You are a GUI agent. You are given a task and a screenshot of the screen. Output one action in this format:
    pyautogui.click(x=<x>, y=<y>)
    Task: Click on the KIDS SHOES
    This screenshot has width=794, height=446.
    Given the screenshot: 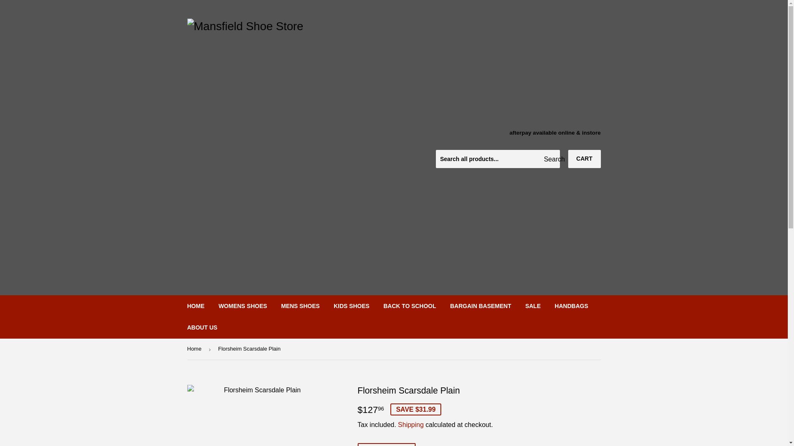 What is the action you would take?
    pyautogui.click(x=352, y=306)
    